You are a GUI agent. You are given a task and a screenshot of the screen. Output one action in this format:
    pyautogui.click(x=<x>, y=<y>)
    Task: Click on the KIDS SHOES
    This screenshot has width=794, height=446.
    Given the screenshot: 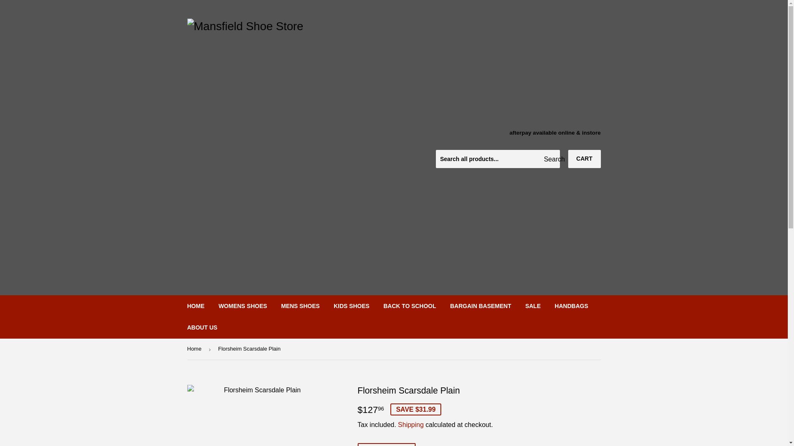 What is the action you would take?
    pyautogui.click(x=352, y=306)
    